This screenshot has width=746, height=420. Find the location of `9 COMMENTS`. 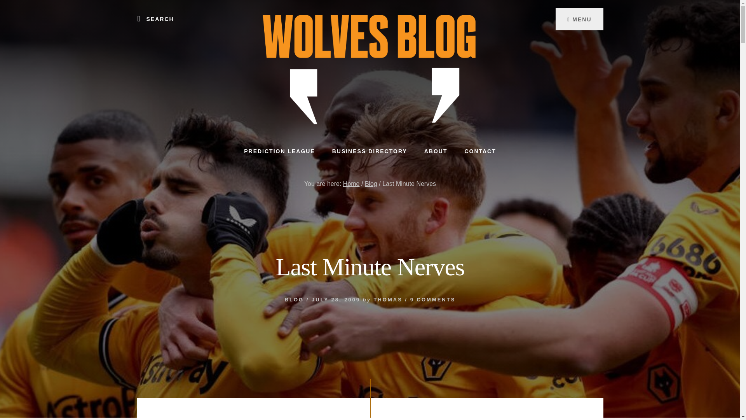

9 COMMENTS is located at coordinates (433, 299).